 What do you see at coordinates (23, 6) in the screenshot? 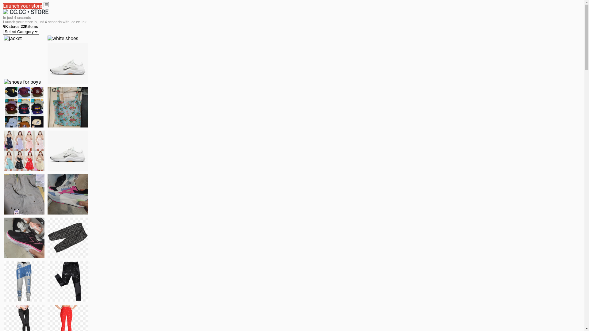
I see `Launch your store` at bounding box center [23, 6].